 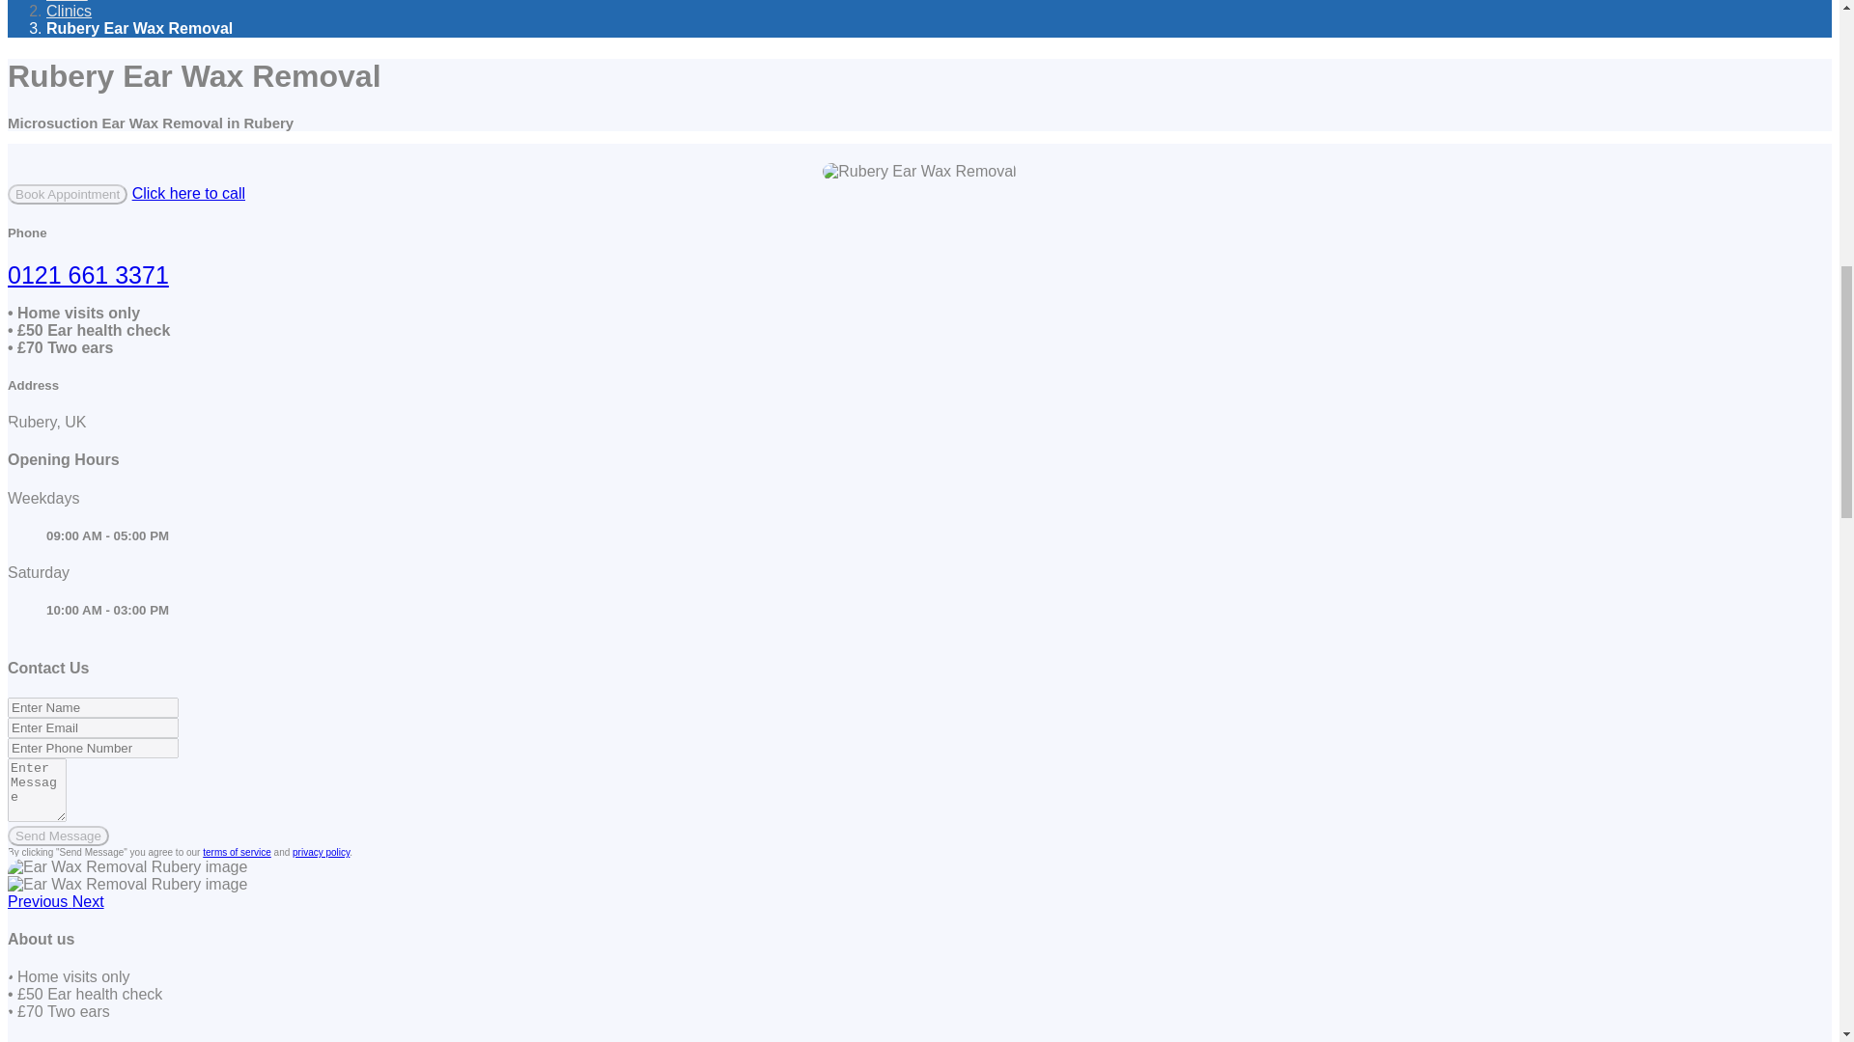 What do you see at coordinates (236, 852) in the screenshot?
I see `terms of service` at bounding box center [236, 852].